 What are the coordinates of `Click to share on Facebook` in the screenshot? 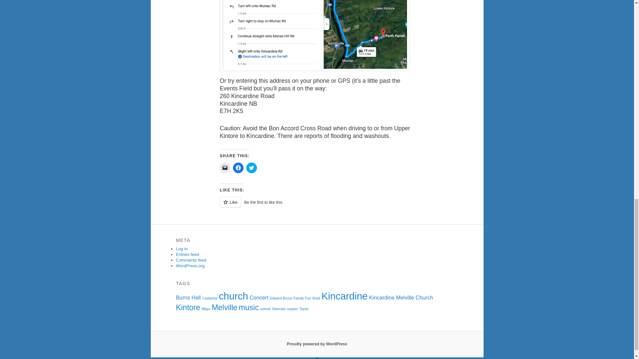 It's located at (238, 168).